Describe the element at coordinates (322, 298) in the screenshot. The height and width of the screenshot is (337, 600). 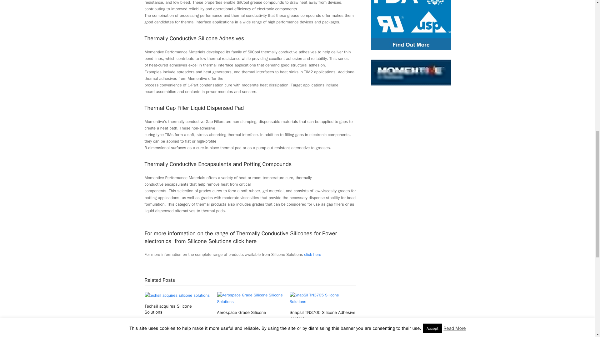
I see `Snapsil TN3705 Silicone Adhesive Sealant` at that location.